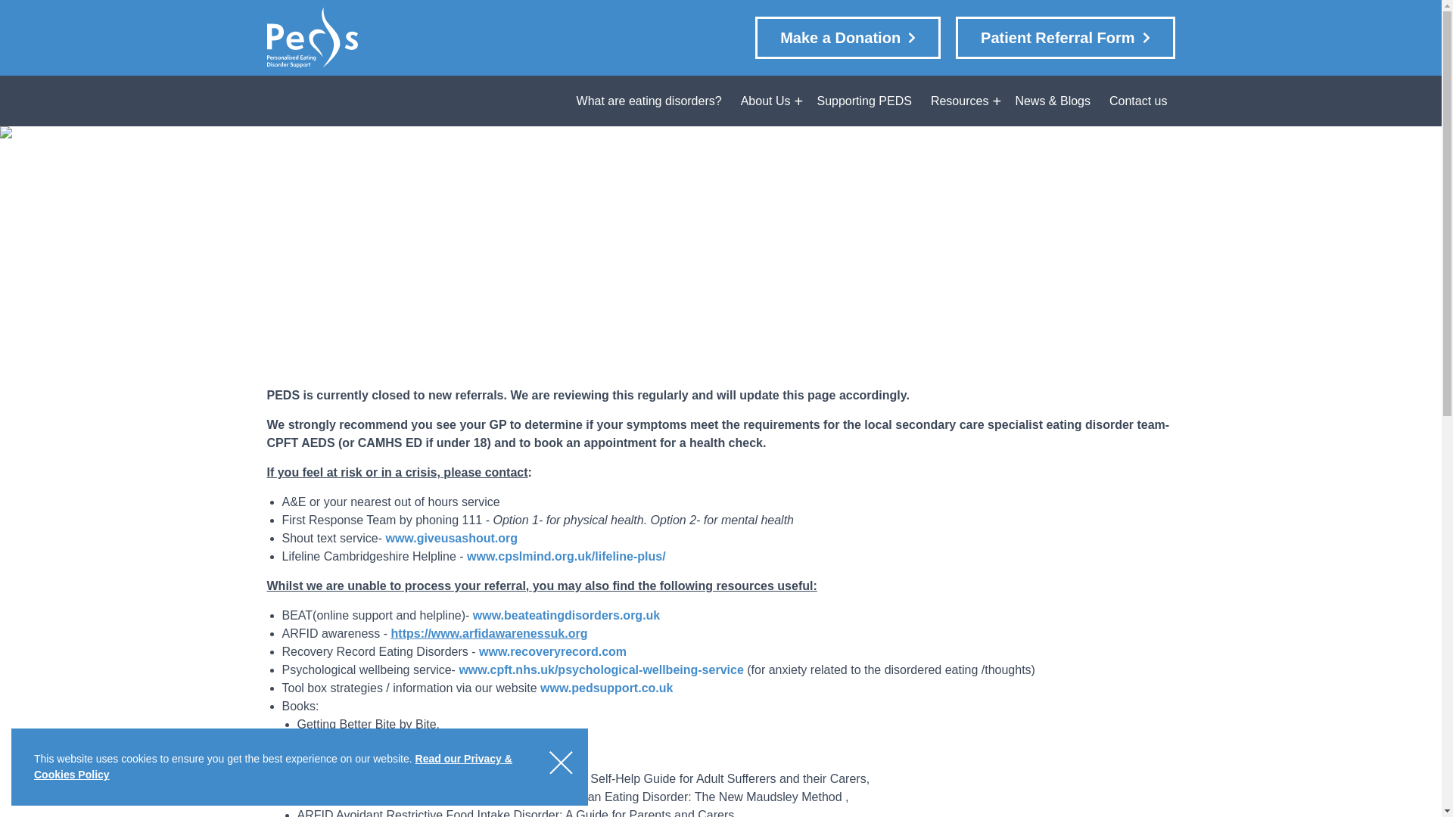  What do you see at coordinates (766, 101) in the screenshot?
I see `About Us` at bounding box center [766, 101].